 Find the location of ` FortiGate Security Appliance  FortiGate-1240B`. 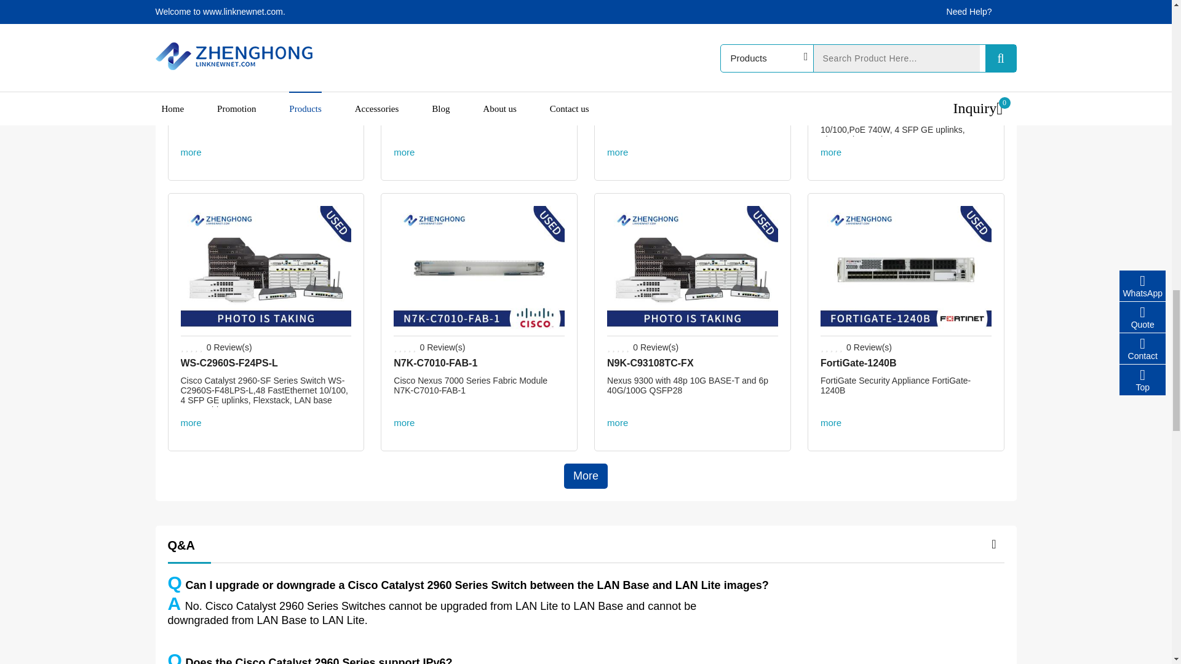

 FortiGate Security Appliance  FortiGate-1240B is located at coordinates (906, 331).